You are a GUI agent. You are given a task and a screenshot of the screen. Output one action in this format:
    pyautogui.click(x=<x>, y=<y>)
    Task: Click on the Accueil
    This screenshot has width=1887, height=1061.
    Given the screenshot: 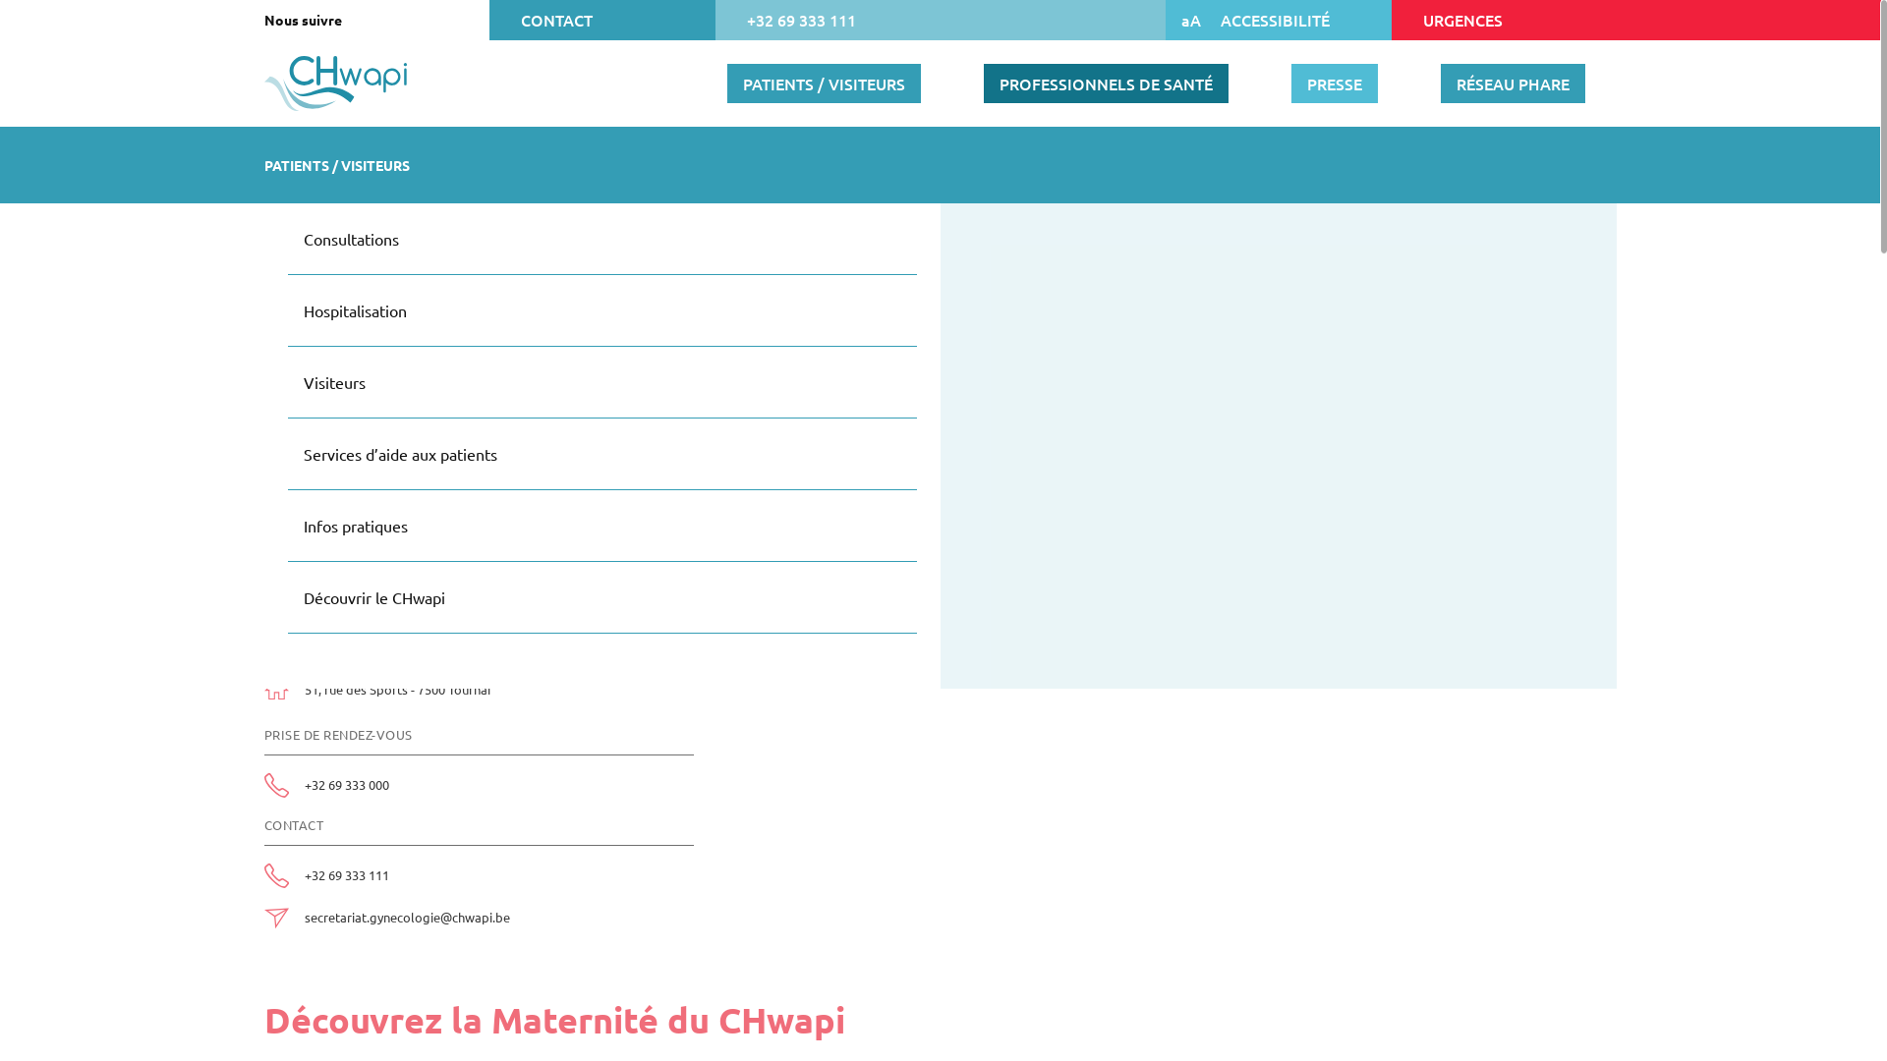 What is the action you would take?
    pyautogui.click(x=285, y=149)
    